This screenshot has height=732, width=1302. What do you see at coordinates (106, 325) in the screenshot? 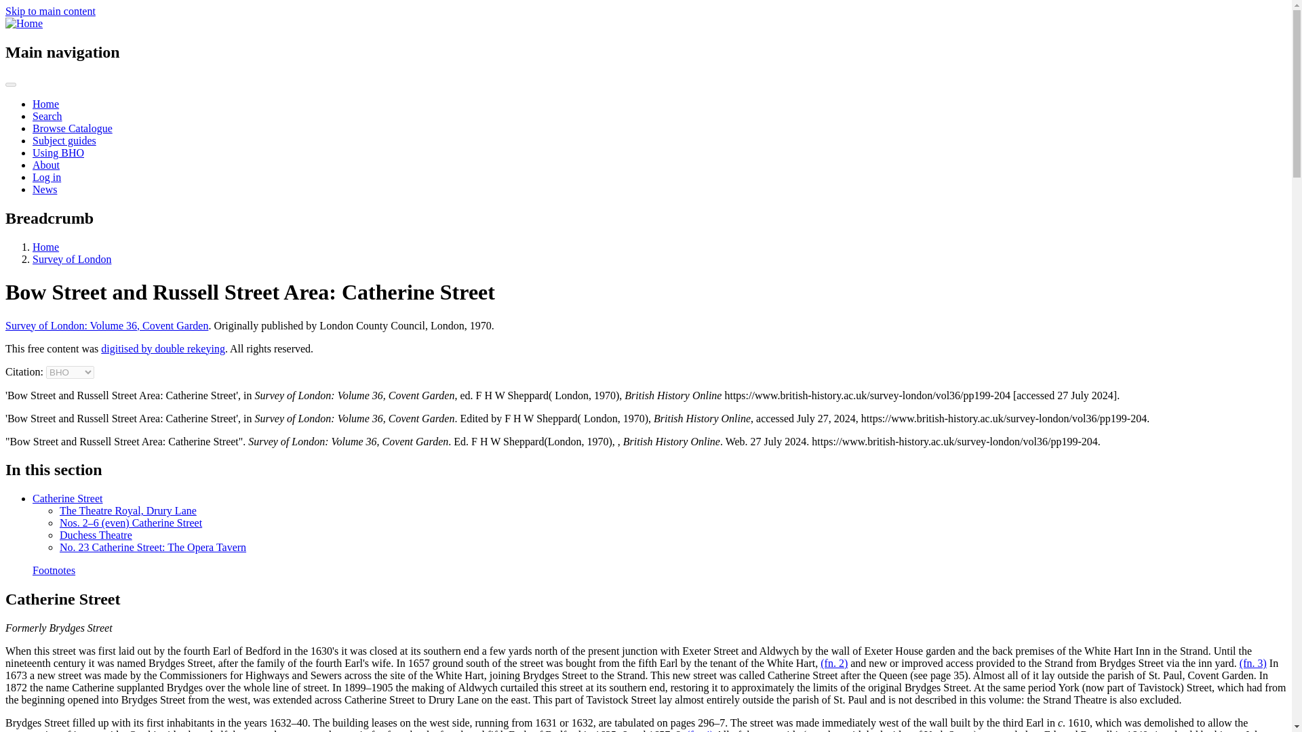
I see `Survey of London: Volume 36, Covent Garden` at bounding box center [106, 325].